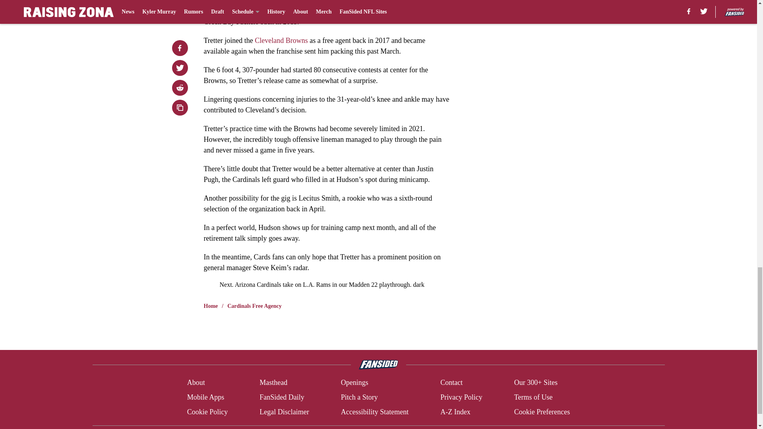  What do you see at coordinates (451, 383) in the screenshot?
I see `Contact` at bounding box center [451, 383].